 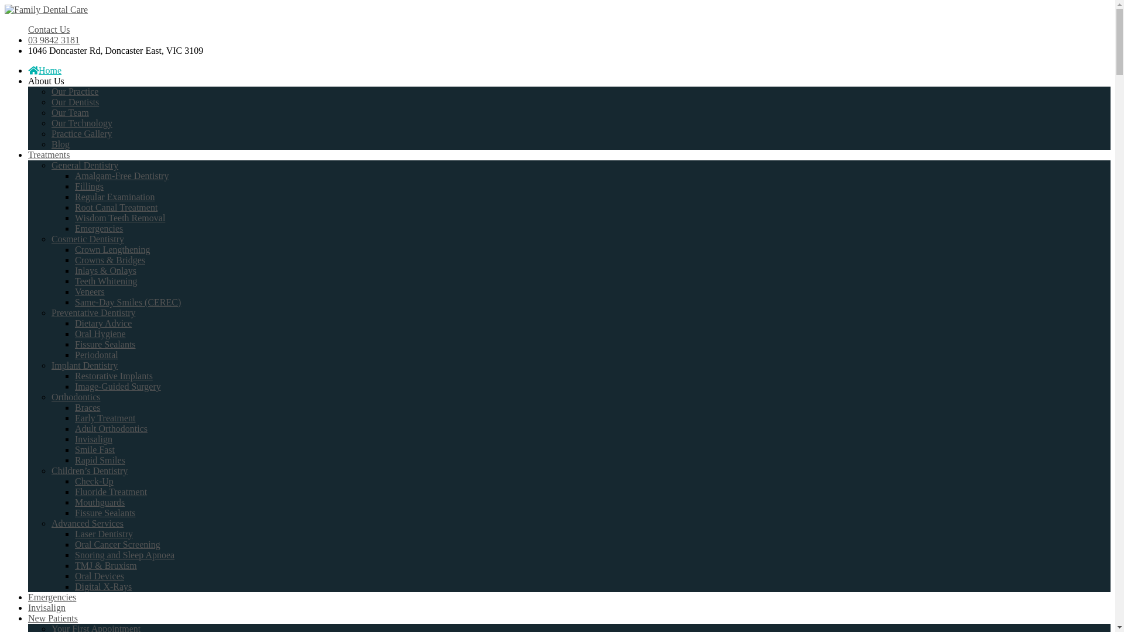 What do you see at coordinates (54, 40) in the screenshot?
I see `03 9842 3181` at bounding box center [54, 40].